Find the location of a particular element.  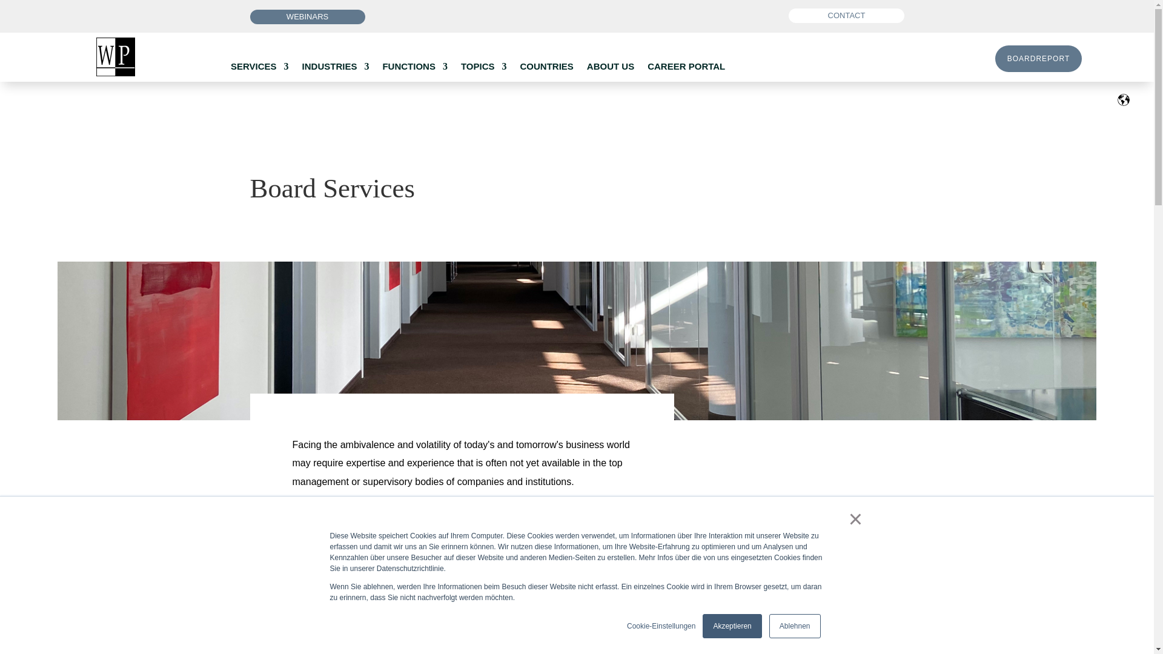

WEBINARS is located at coordinates (307, 17).